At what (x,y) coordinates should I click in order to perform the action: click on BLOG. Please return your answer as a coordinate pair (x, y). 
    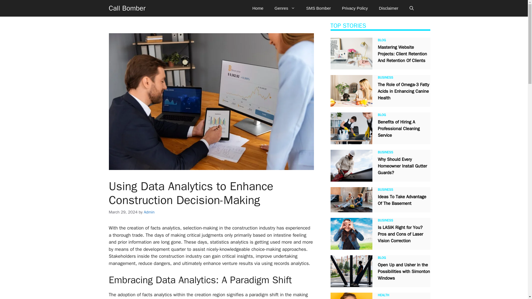
    Looking at the image, I should click on (382, 40).